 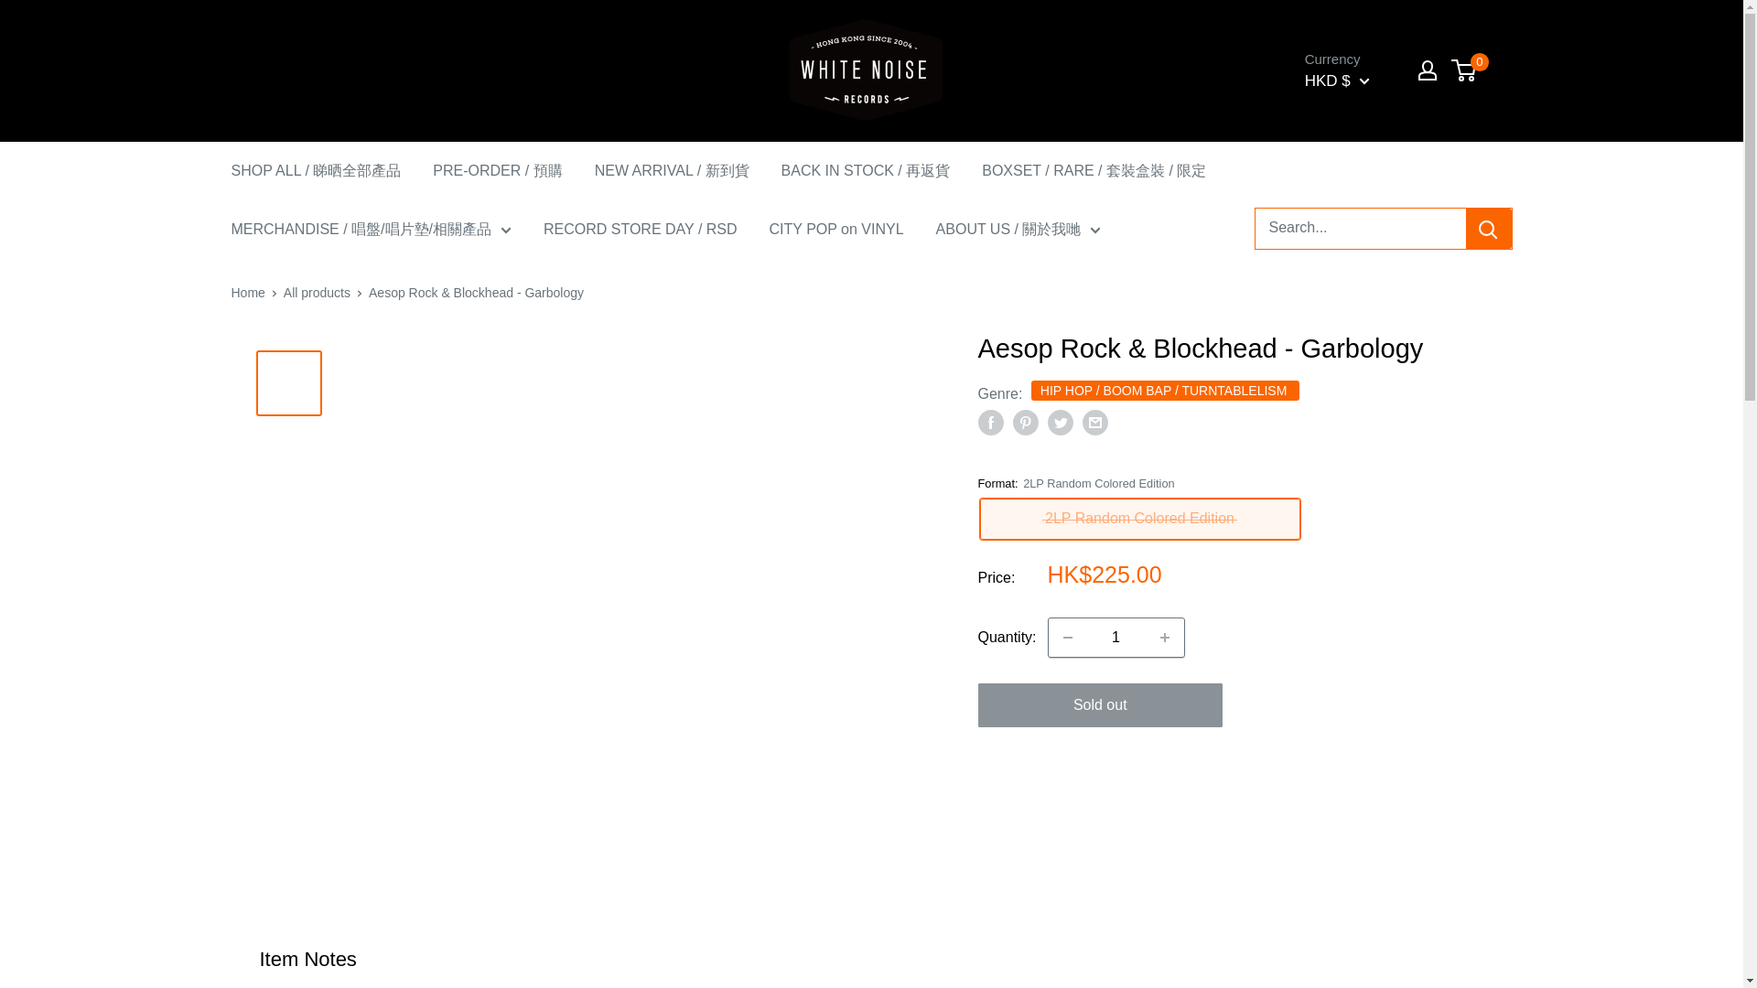 I want to click on Decrease quantity by 1, so click(x=1068, y=638).